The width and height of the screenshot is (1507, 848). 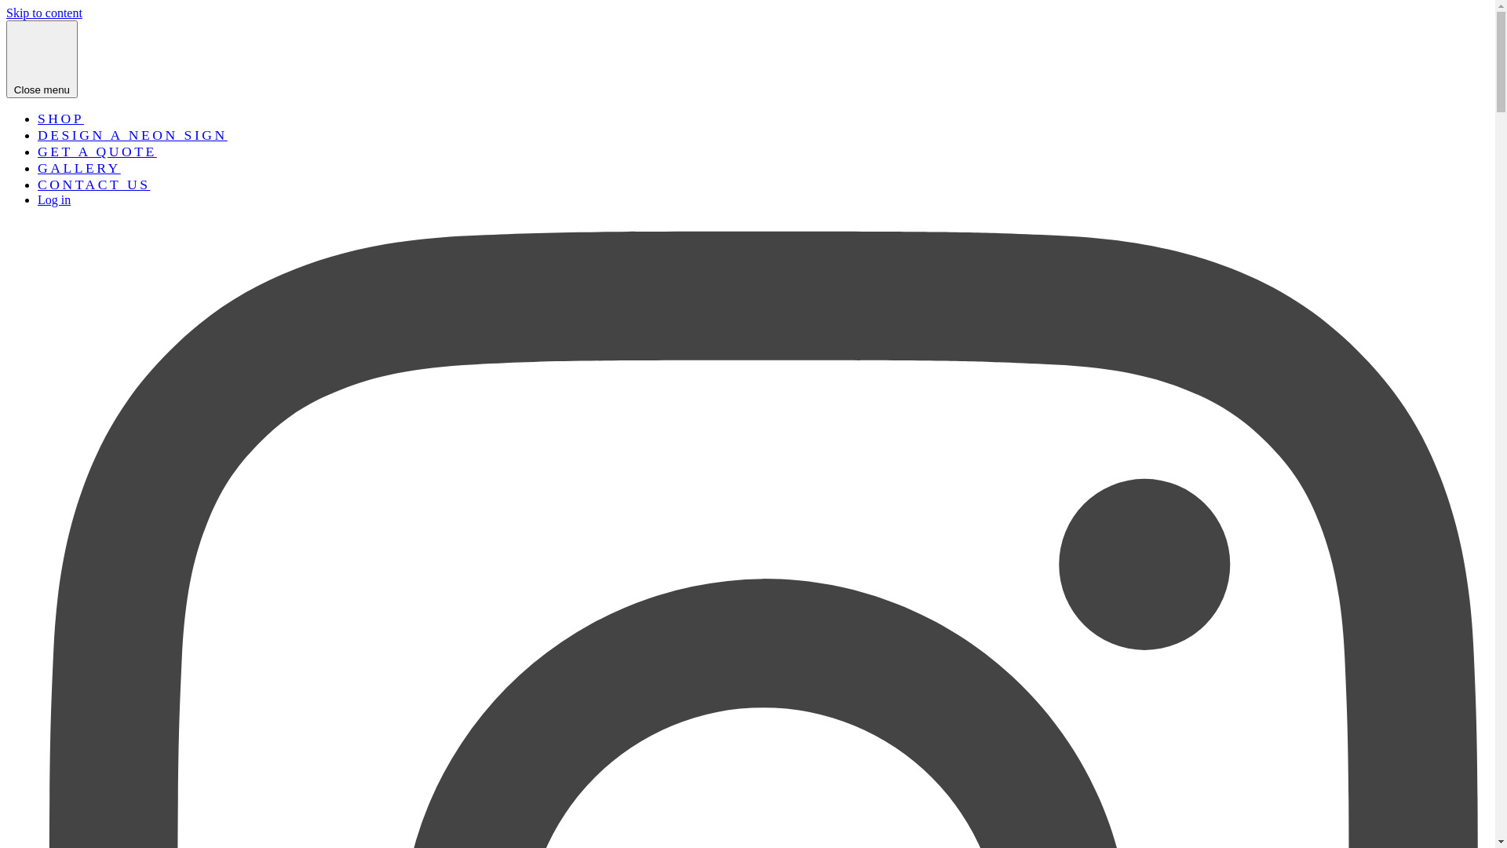 I want to click on Skip to content, so click(x=44, y=13).